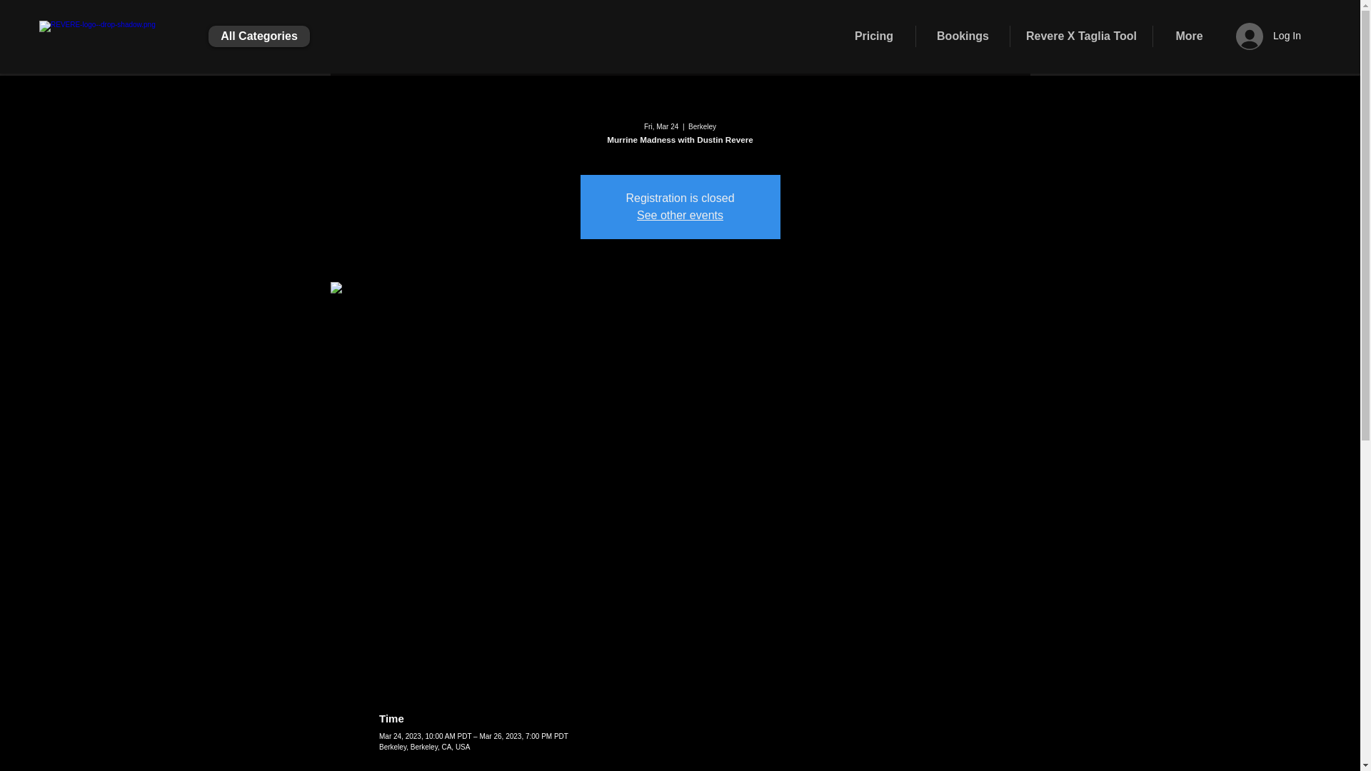 This screenshot has width=1371, height=771. What do you see at coordinates (1189, 36) in the screenshot?
I see `More` at bounding box center [1189, 36].